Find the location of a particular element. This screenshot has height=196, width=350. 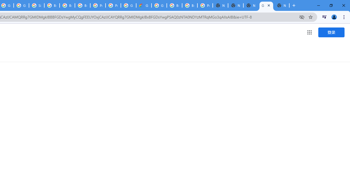

Browse Chrome as a guest - Computer - Google Chrome Help is located at coordinates (174, 5).